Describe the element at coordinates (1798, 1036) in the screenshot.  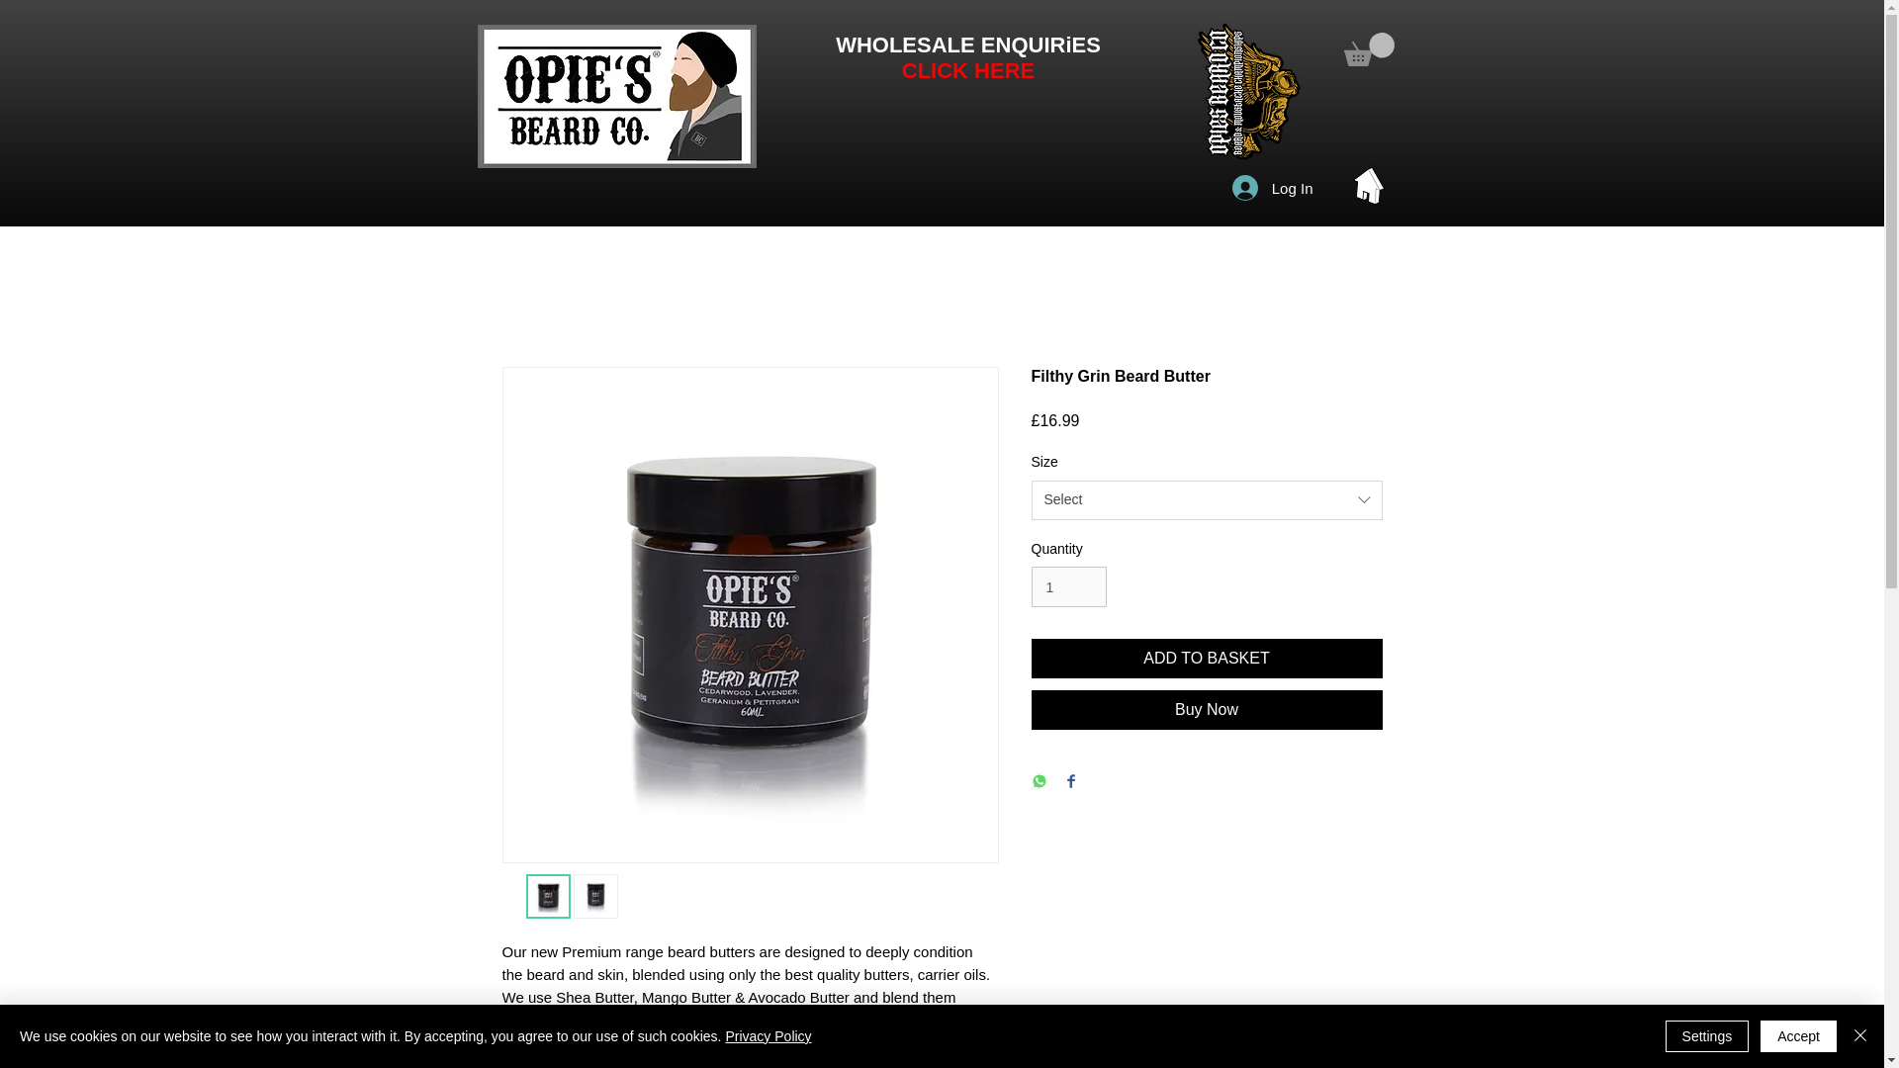
I see `Accept` at that location.